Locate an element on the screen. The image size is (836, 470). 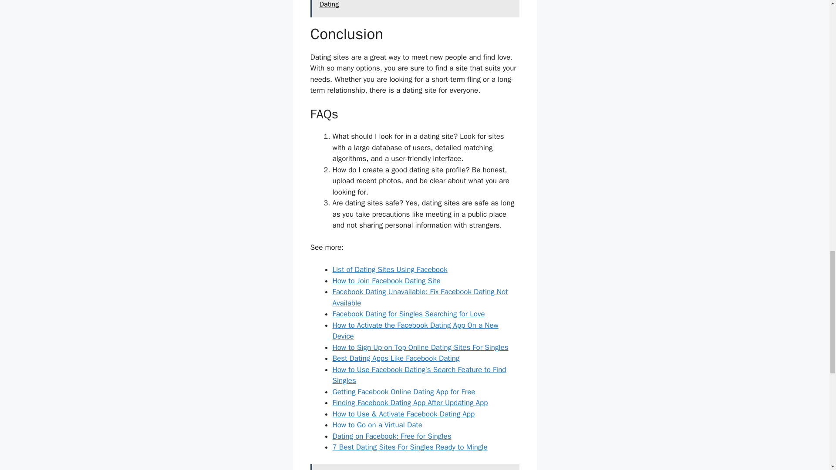
Finding Facebook Dating App After Updating App is located at coordinates (410, 403).